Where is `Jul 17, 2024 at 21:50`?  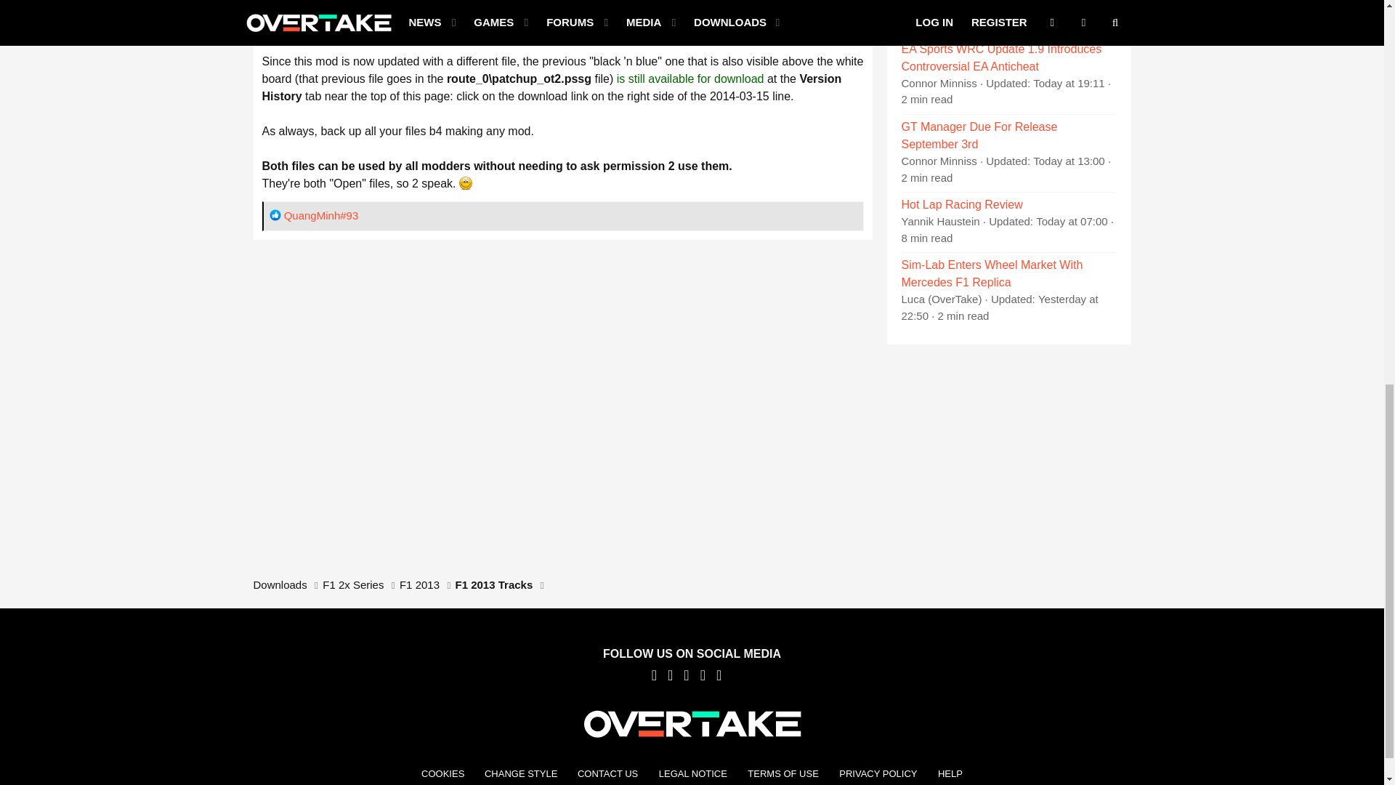
Jul 17, 2024 at 21:50 is located at coordinates (1075, 6).